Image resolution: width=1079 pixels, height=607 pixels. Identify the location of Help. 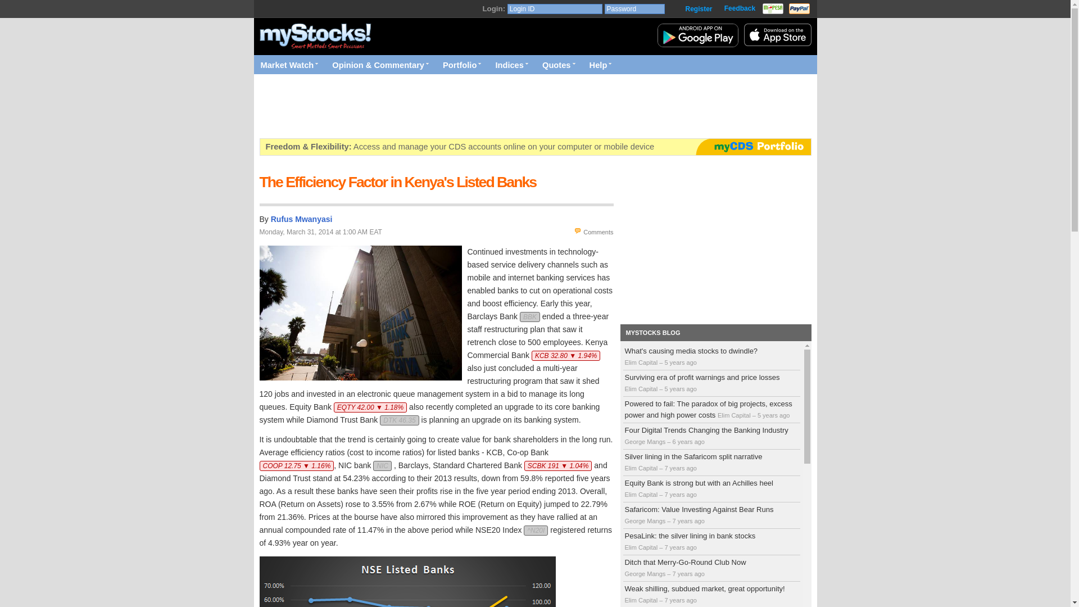
(600, 64).